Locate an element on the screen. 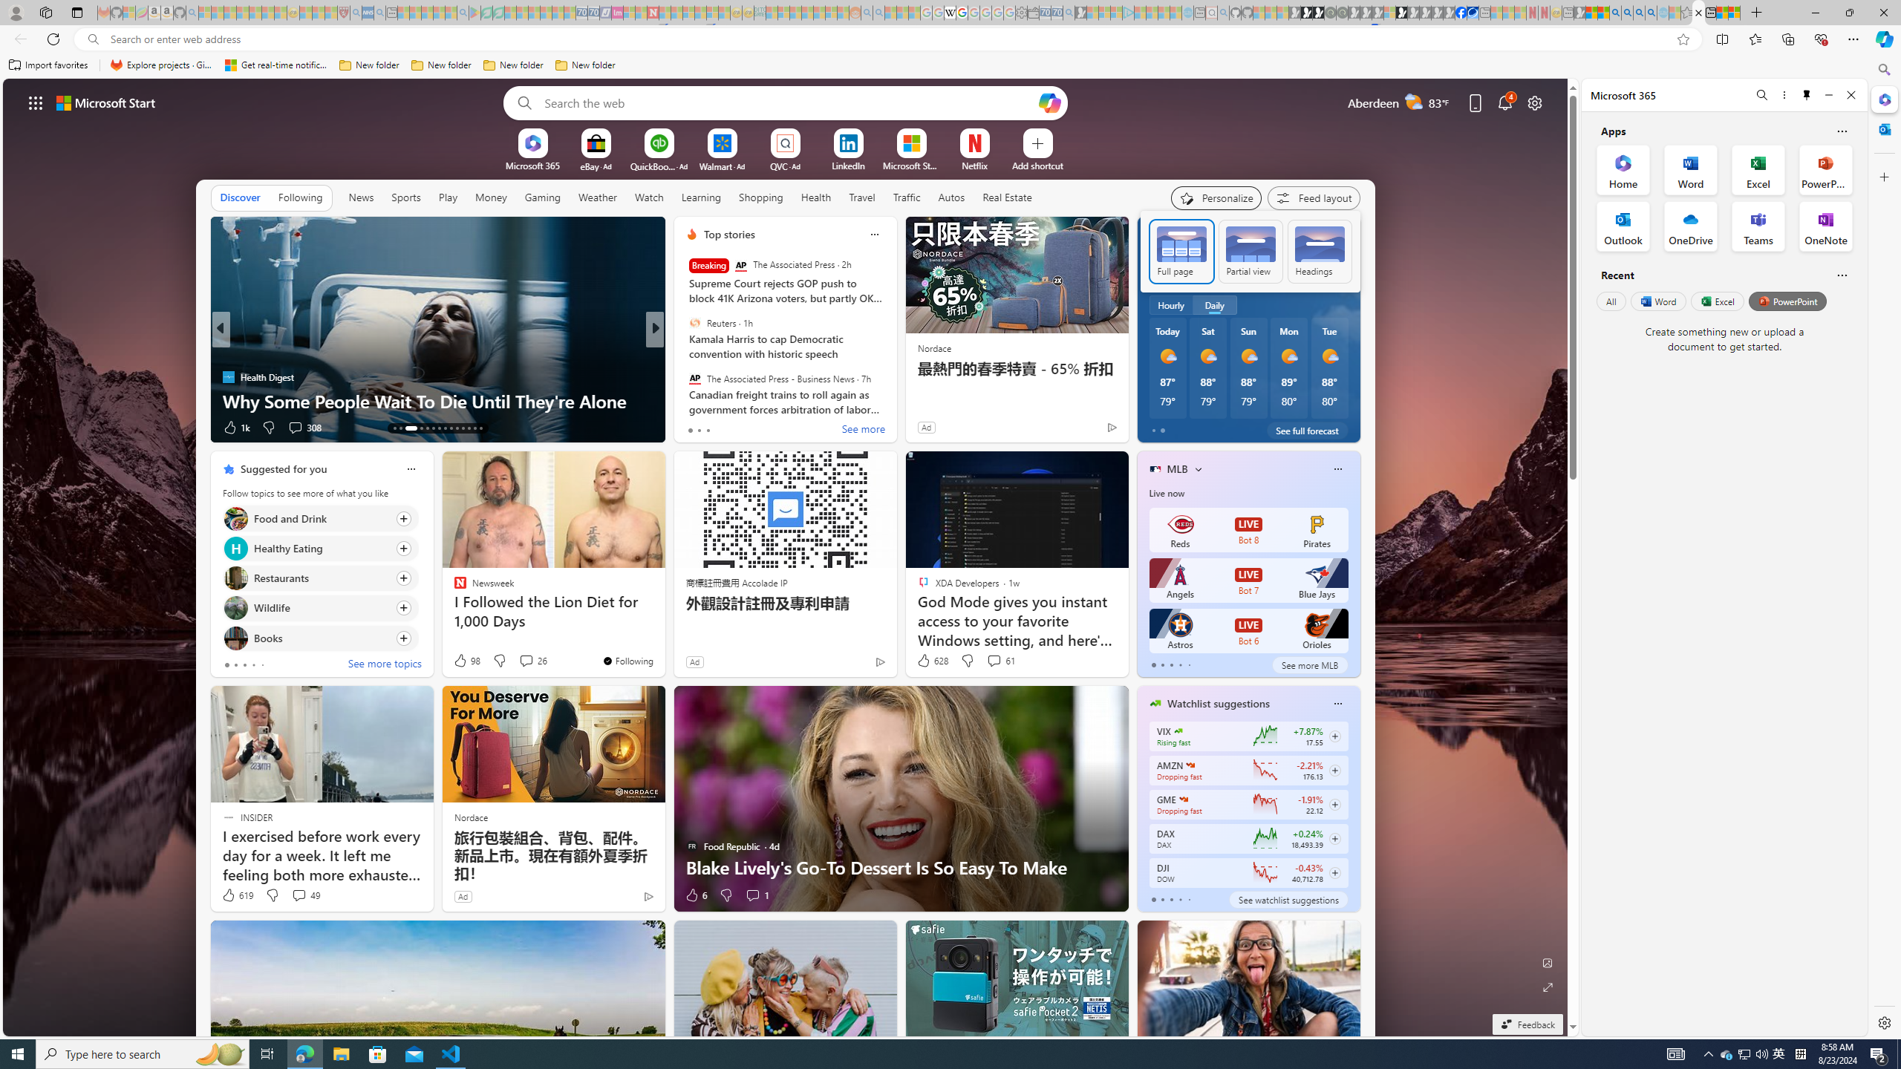 The height and width of the screenshot is (1069, 1901). 54 Like is located at coordinates (693, 428).